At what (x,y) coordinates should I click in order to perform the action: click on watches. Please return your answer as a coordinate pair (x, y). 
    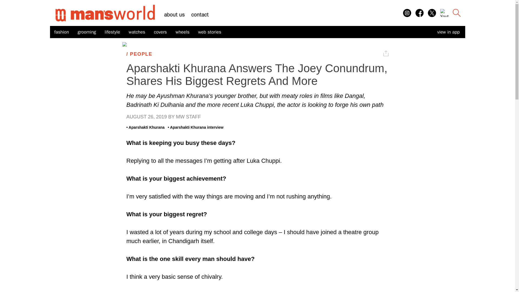
    Looking at the image, I should click on (137, 32).